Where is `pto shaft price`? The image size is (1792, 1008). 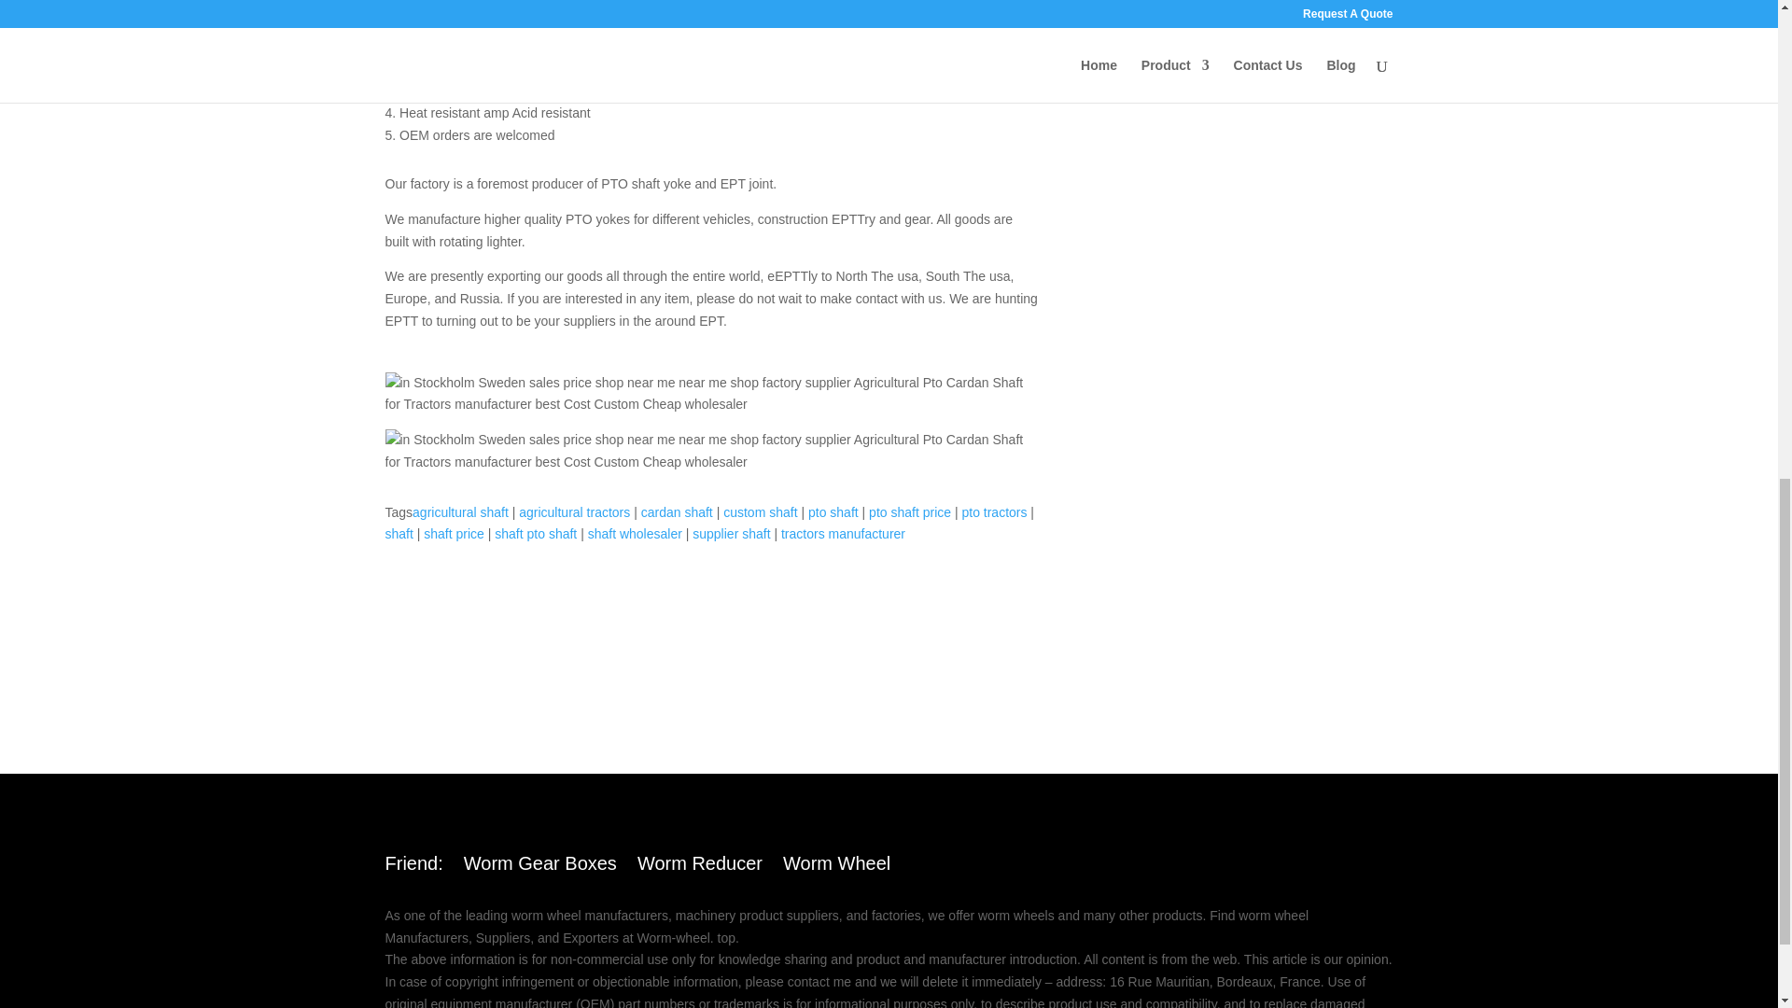 pto shaft price is located at coordinates (910, 512).